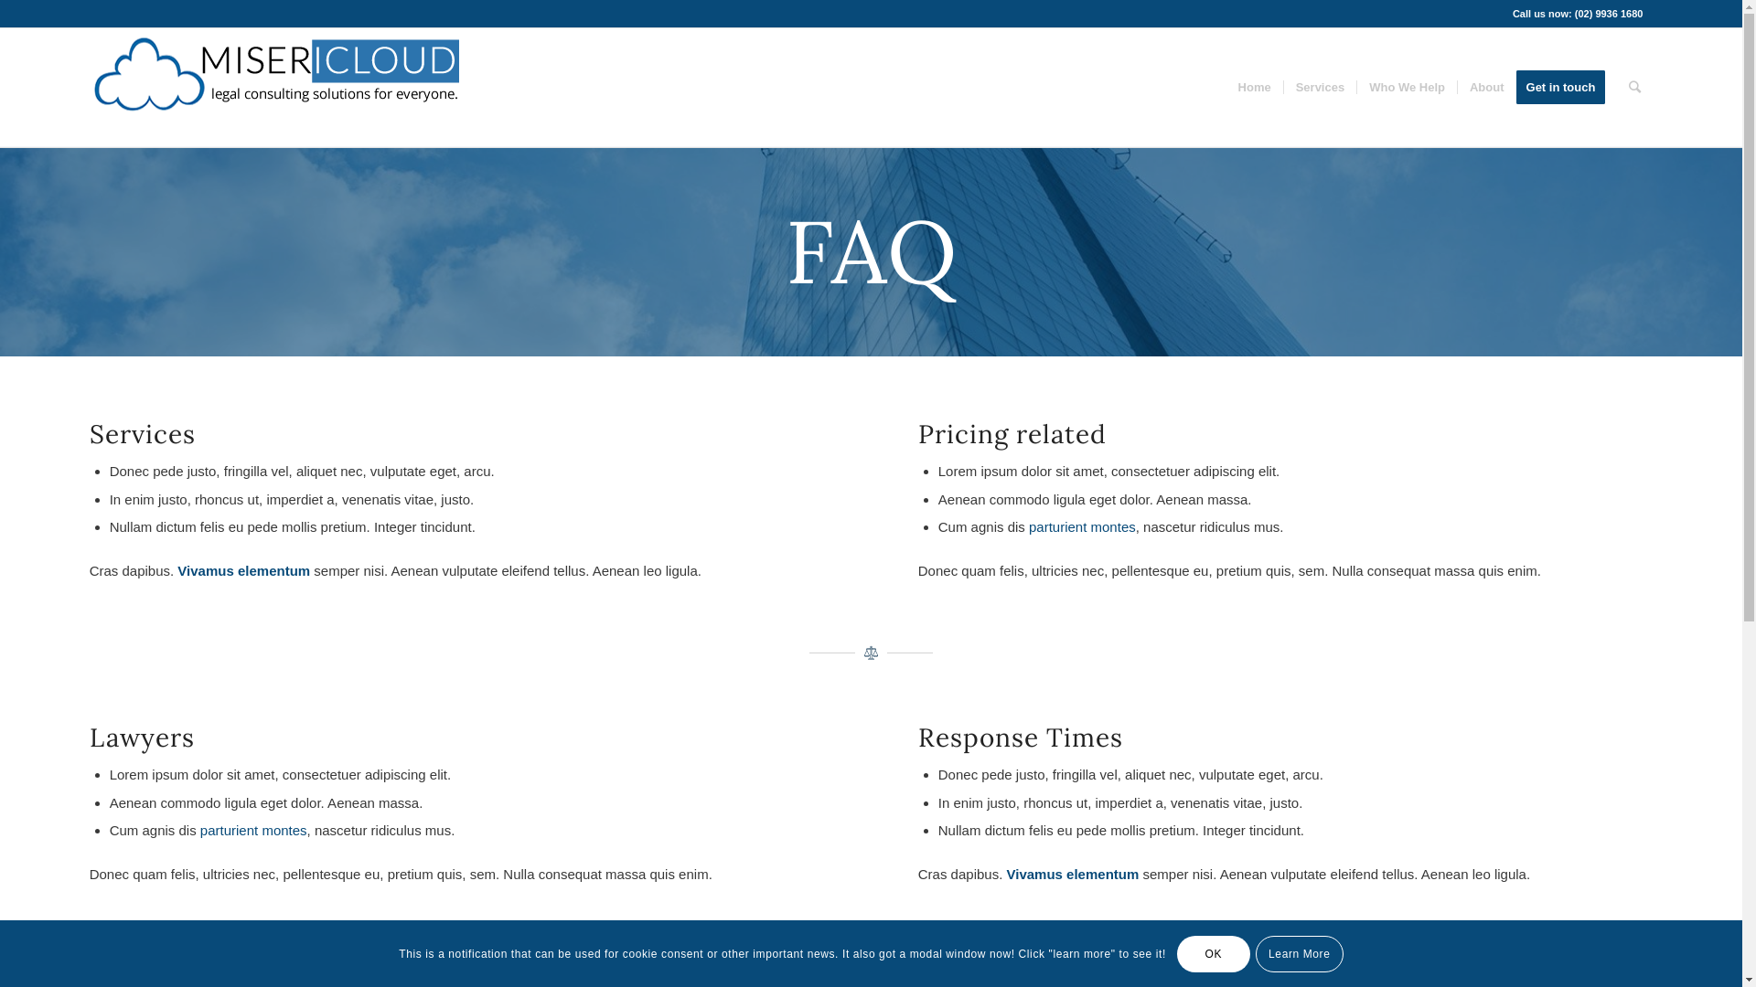  What do you see at coordinates (1300, 953) in the screenshot?
I see `Learn More` at bounding box center [1300, 953].